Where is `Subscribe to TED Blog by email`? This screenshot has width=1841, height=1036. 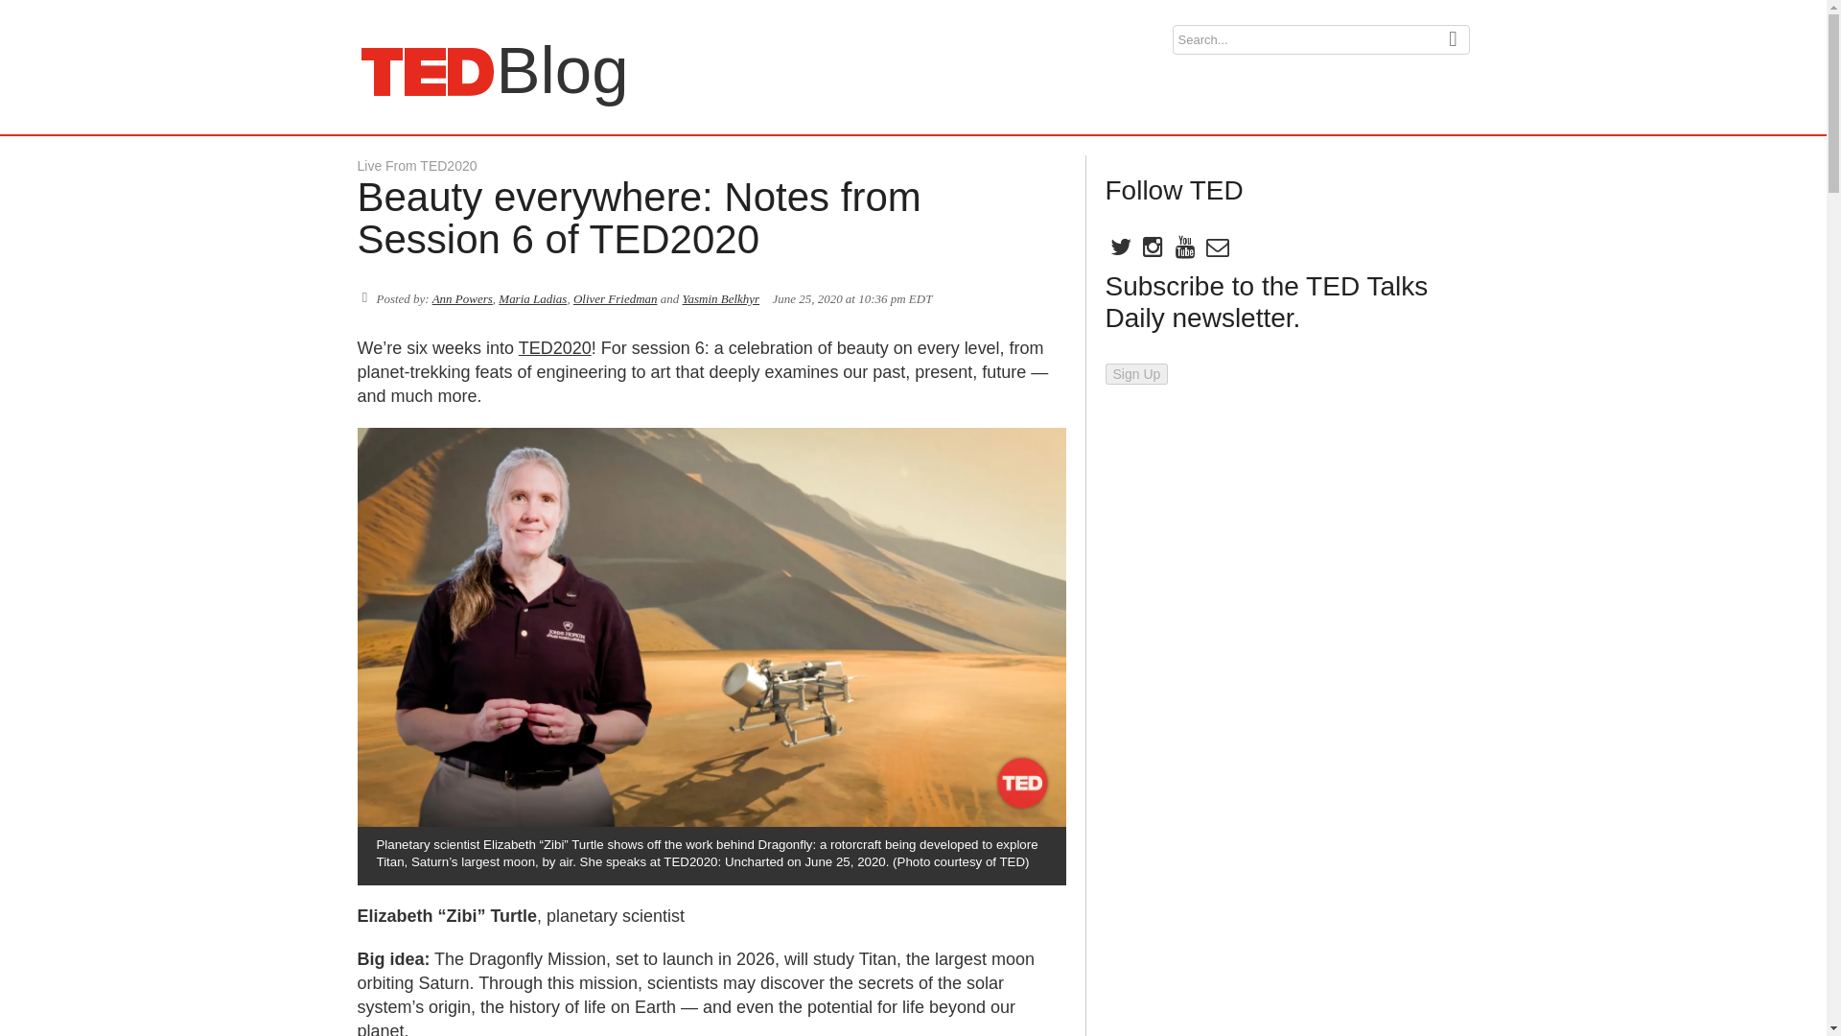
Subscribe to TED Blog by email is located at coordinates (1216, 250).